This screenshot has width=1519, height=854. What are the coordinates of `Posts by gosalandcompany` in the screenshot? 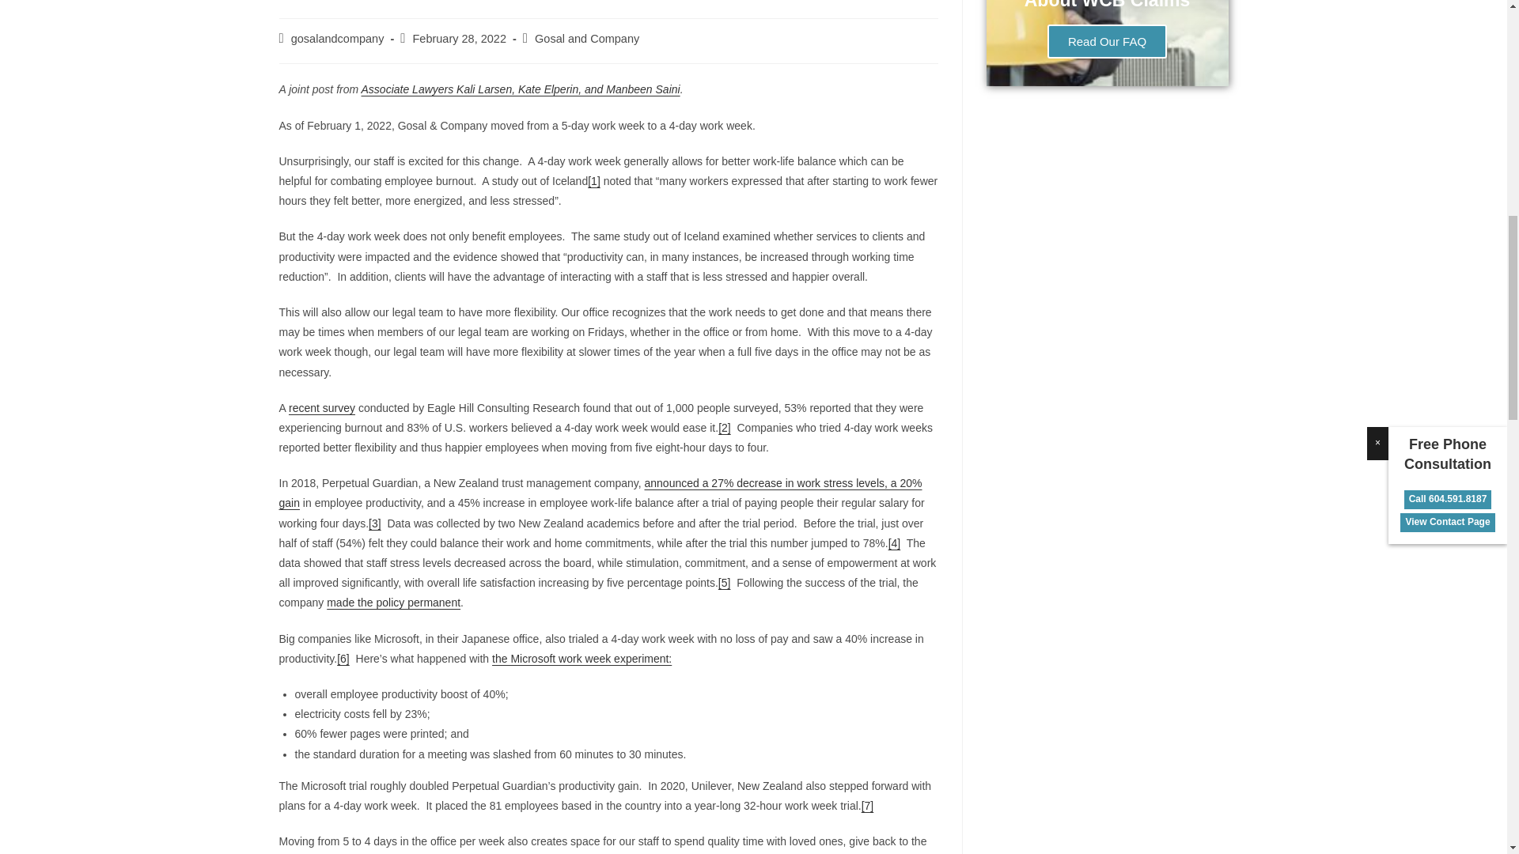 It's located at (337, 39).